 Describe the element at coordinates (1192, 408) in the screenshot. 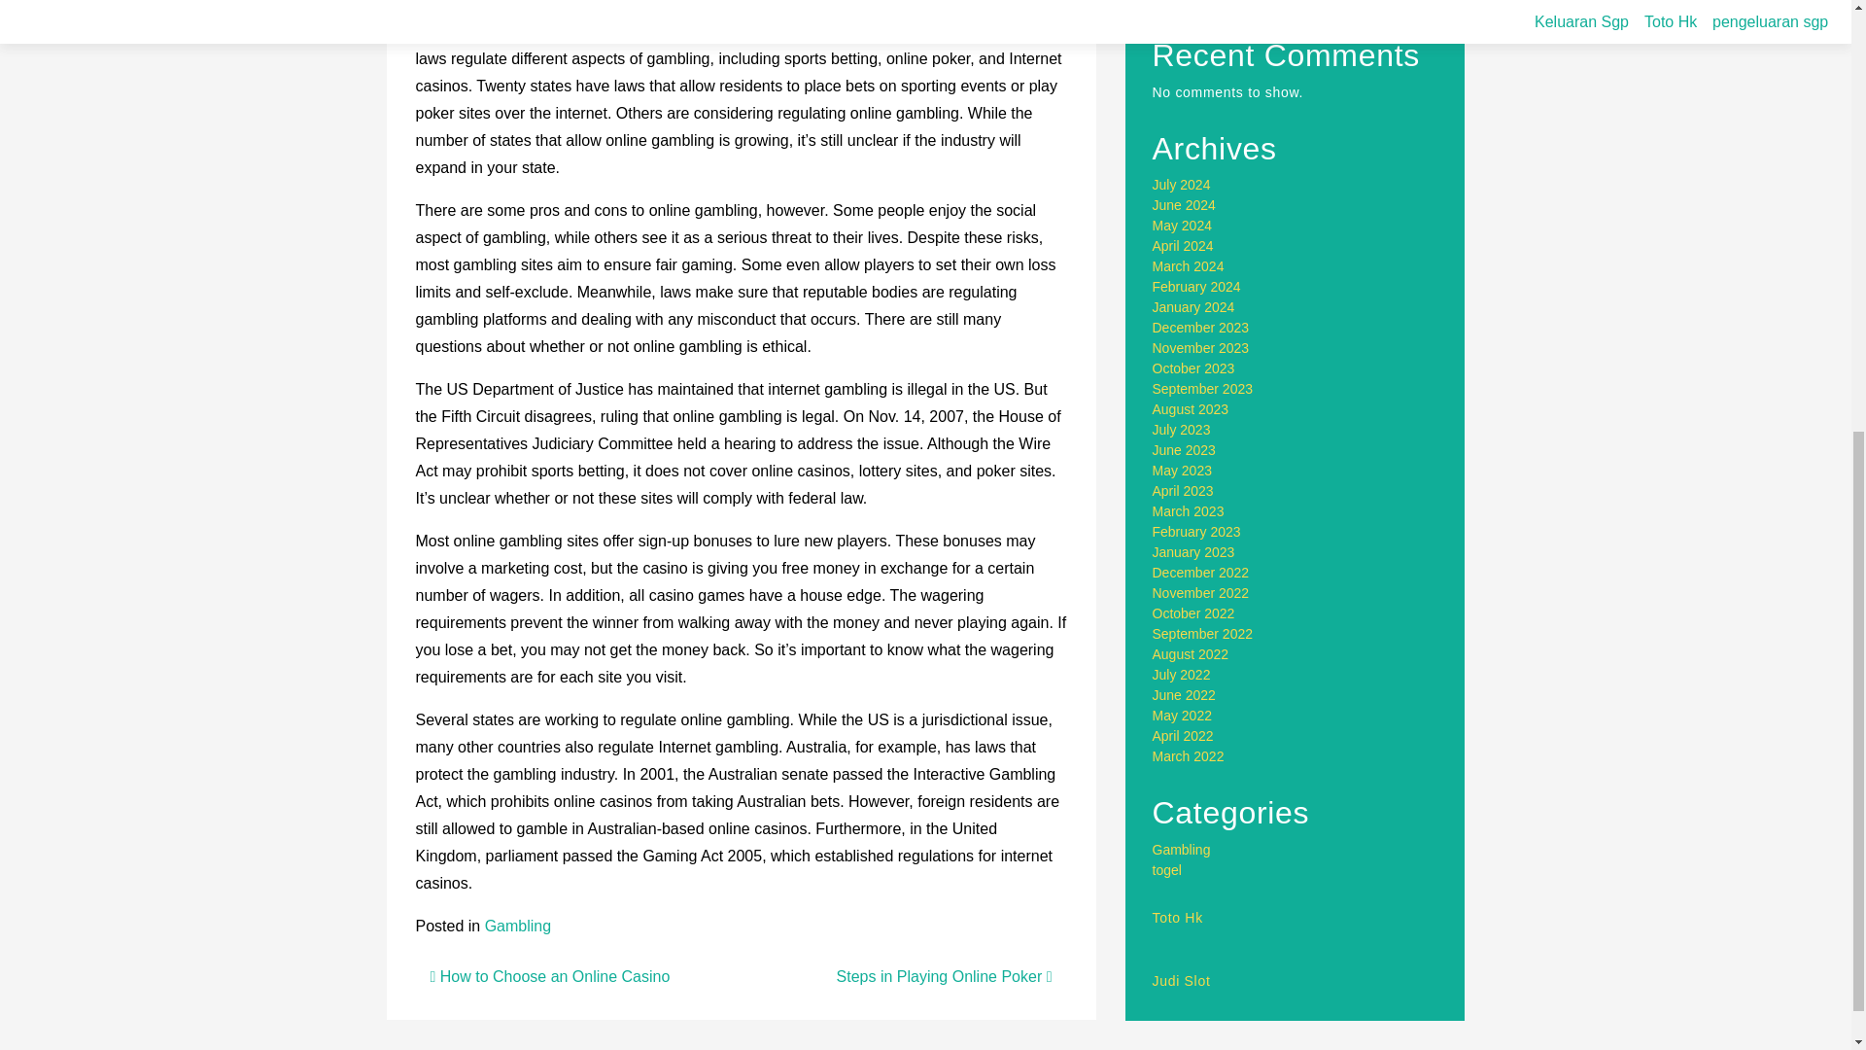

I see `August 2023` at that location.